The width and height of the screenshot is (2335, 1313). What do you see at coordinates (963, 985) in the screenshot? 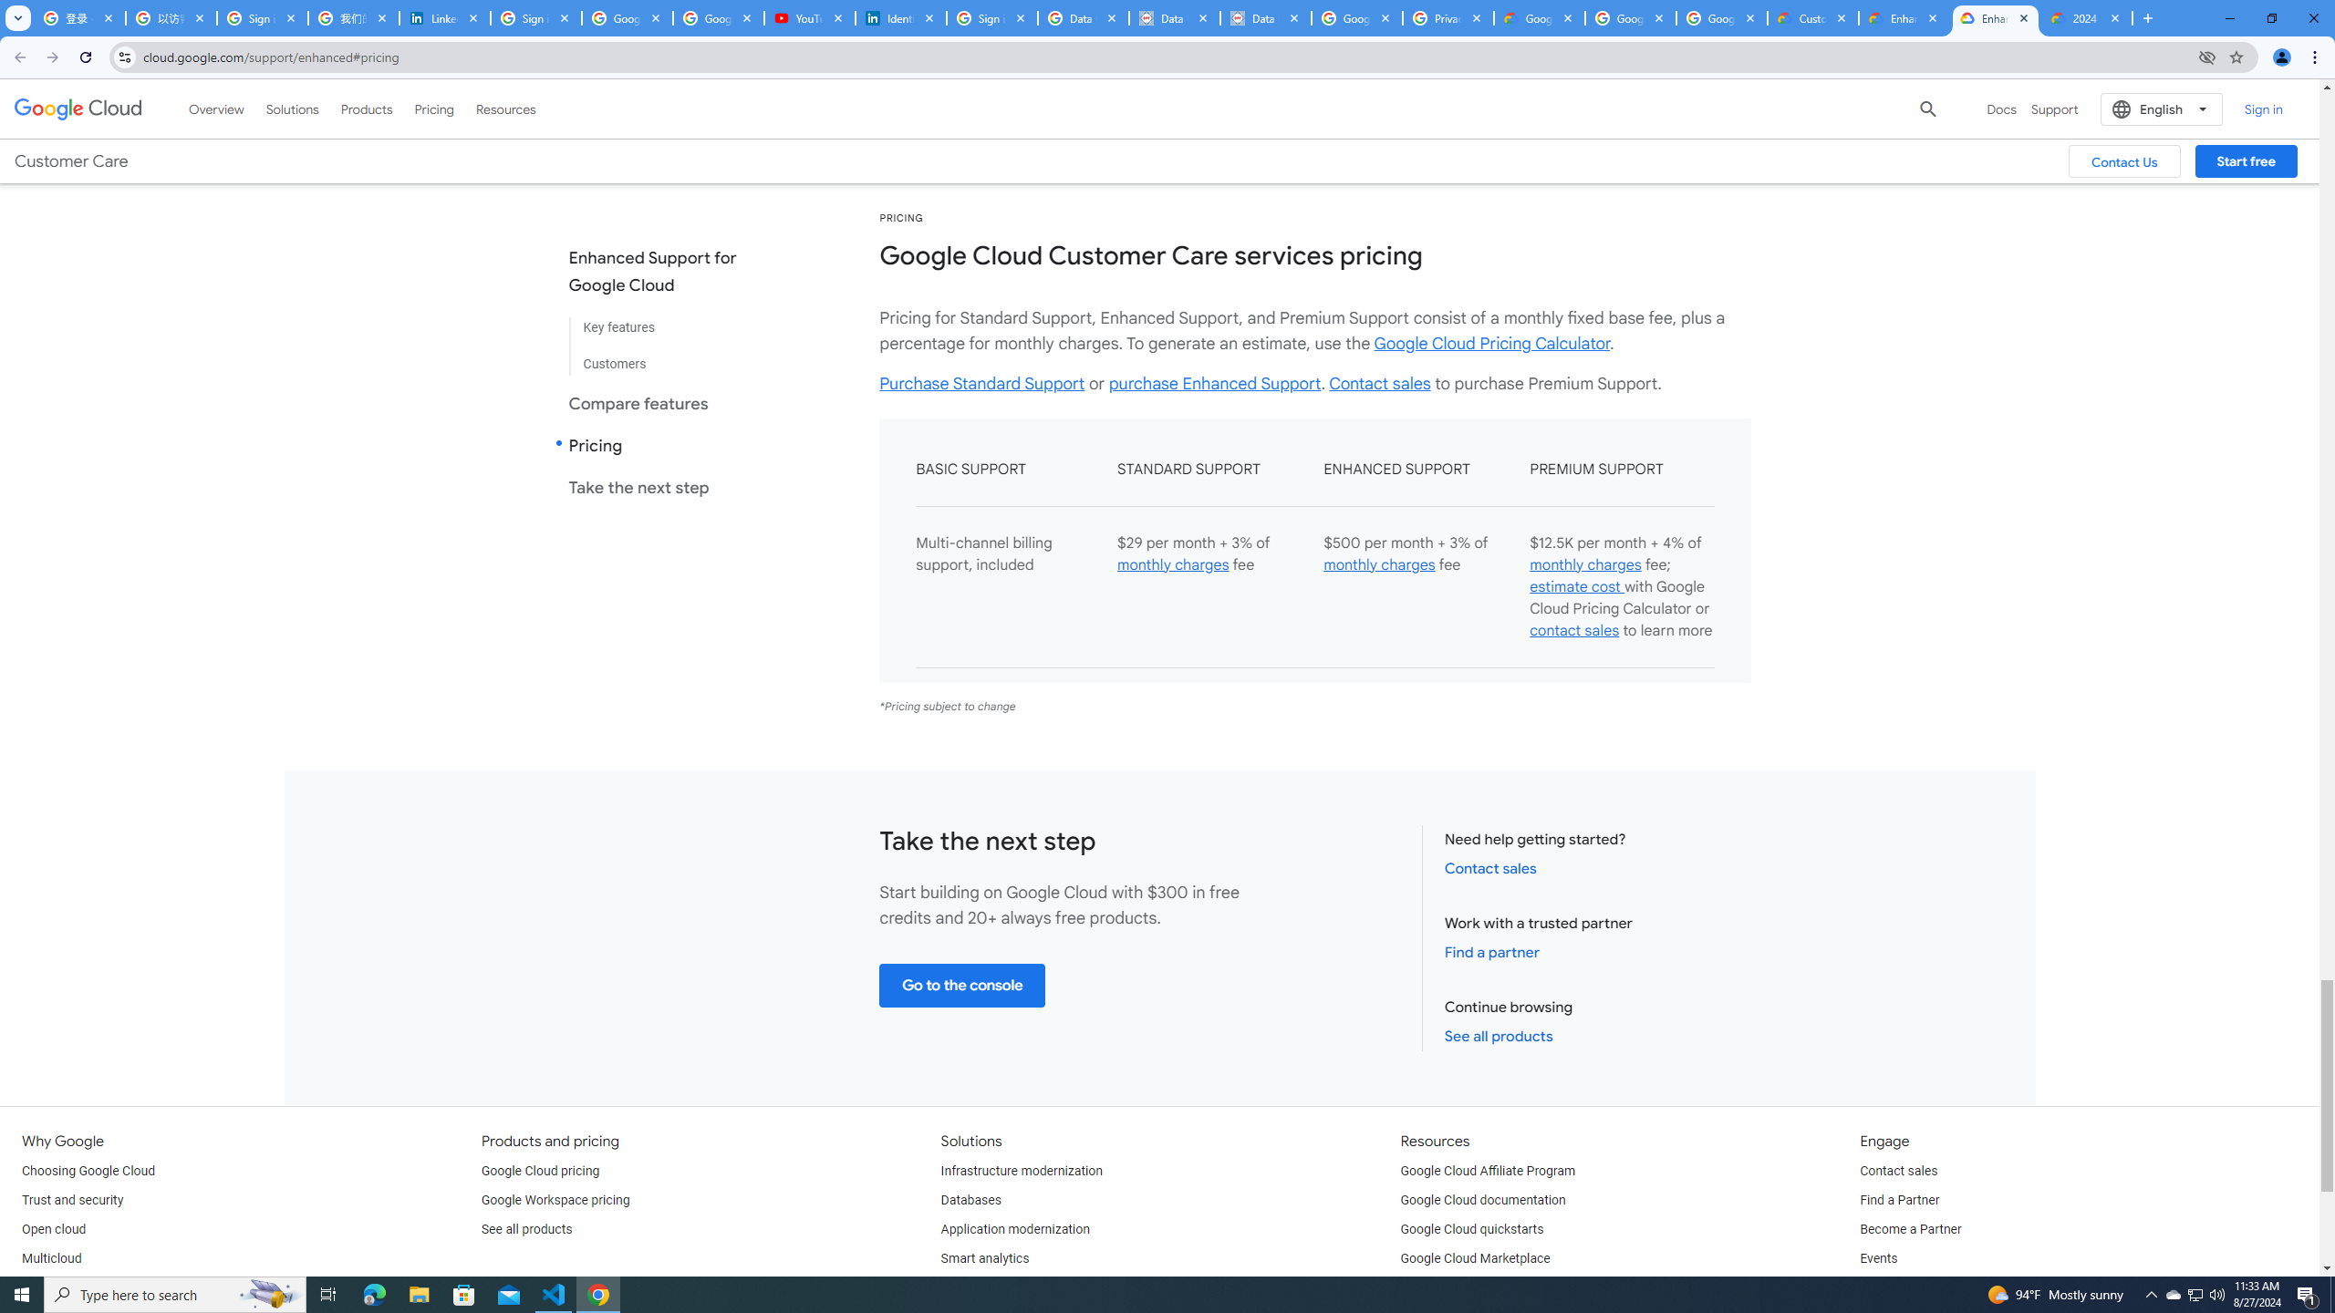
I see `Go to the console` at bounding box center [963, 985].